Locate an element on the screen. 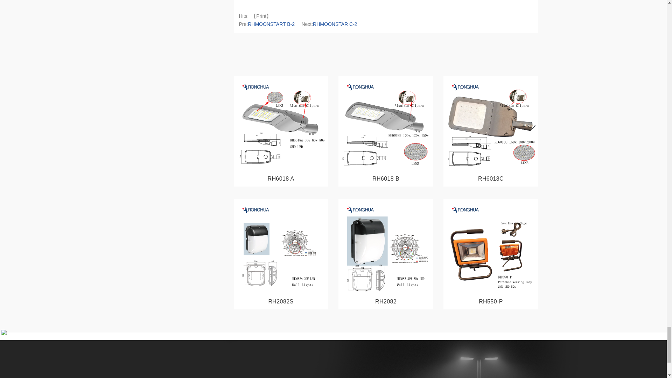 This screenshot has height=378, width=672. RHMOONSTART B-2 is located at coordinates (271, 24).